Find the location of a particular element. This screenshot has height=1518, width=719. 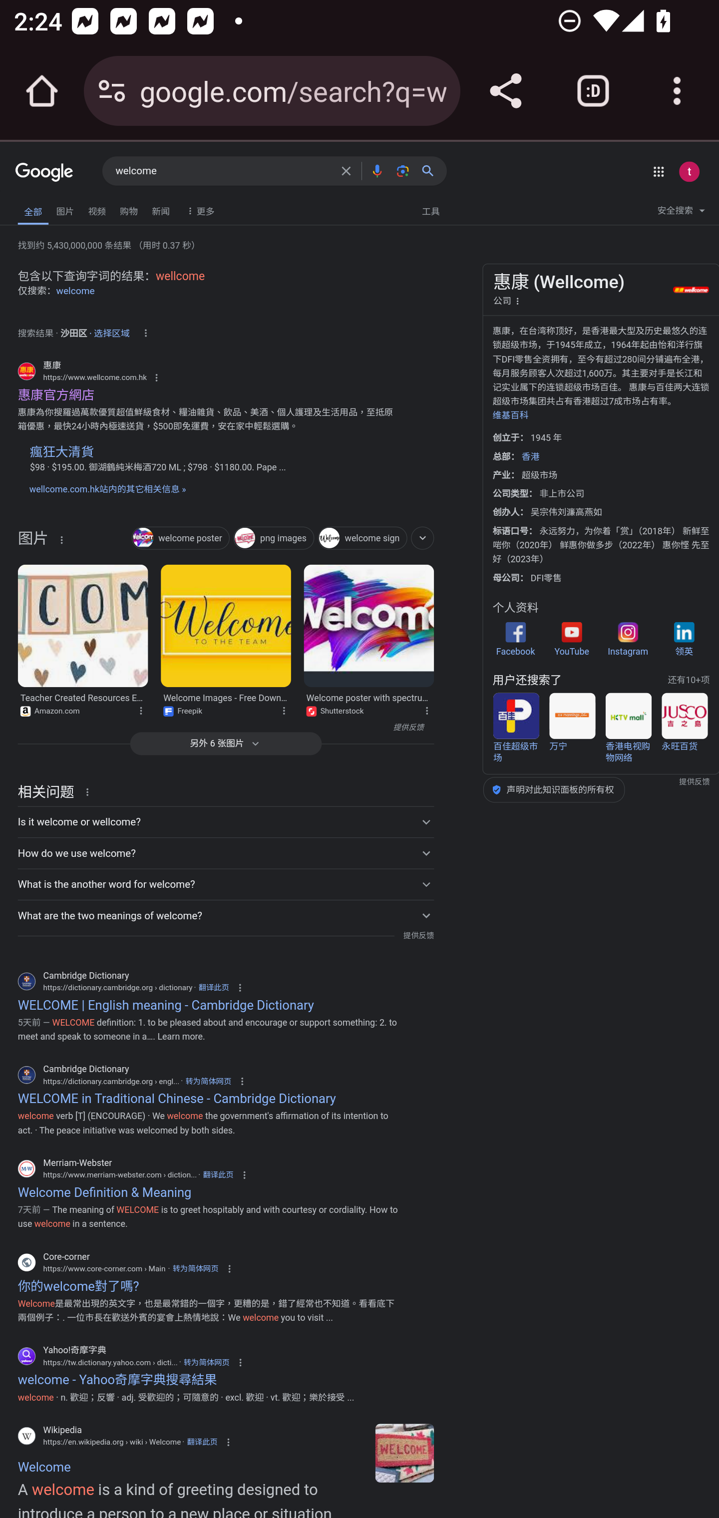

无障碍功能反馈 is located at coordinates (41, 206).